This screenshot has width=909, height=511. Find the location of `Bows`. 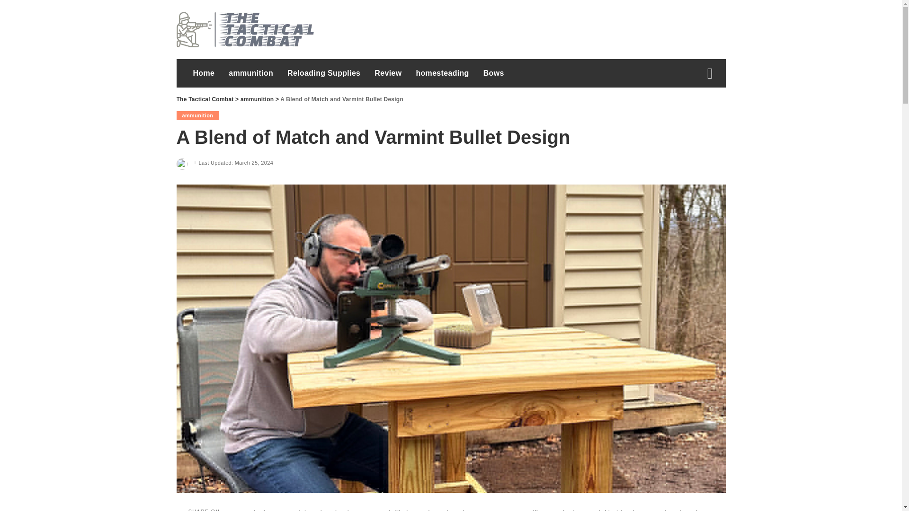

Bows is located at coordinates (493, 73).